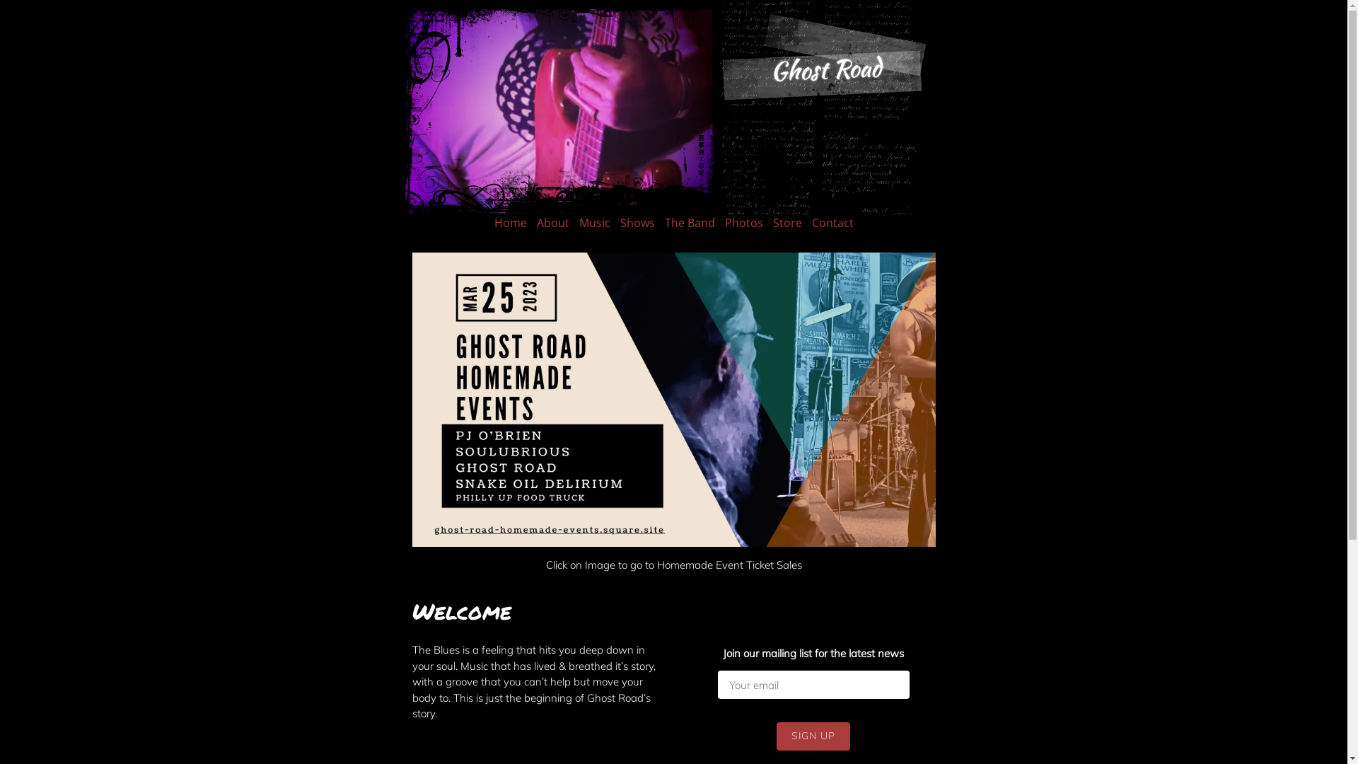 Image resolution: width=1358 pixels, height=764 pixels. What do you see at coordinates (552, 223) in the screenshot?
I see `About` at bounding box center [552, 223].